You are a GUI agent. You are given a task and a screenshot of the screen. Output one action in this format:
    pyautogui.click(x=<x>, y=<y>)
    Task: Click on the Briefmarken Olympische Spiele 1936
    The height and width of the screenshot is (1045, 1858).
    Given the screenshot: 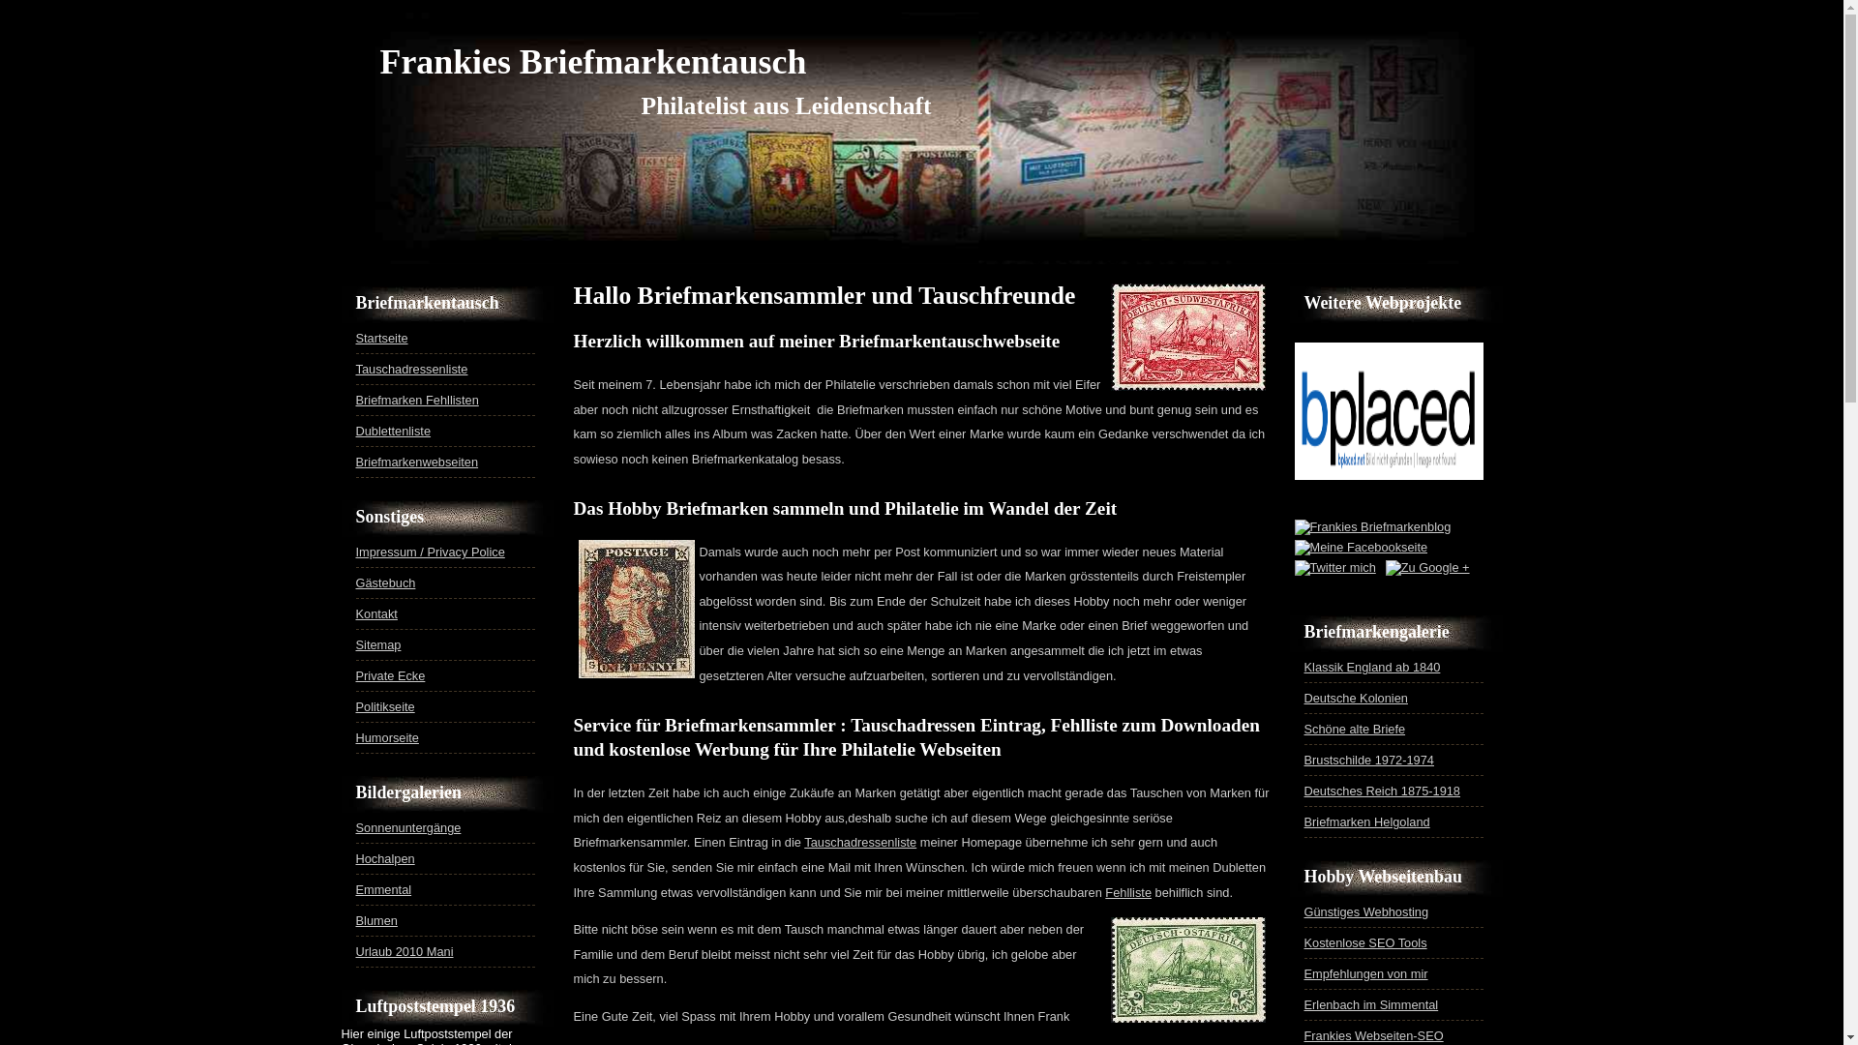 What is the action you would take?
    pyautogui.click(x=1388, y=480)
    